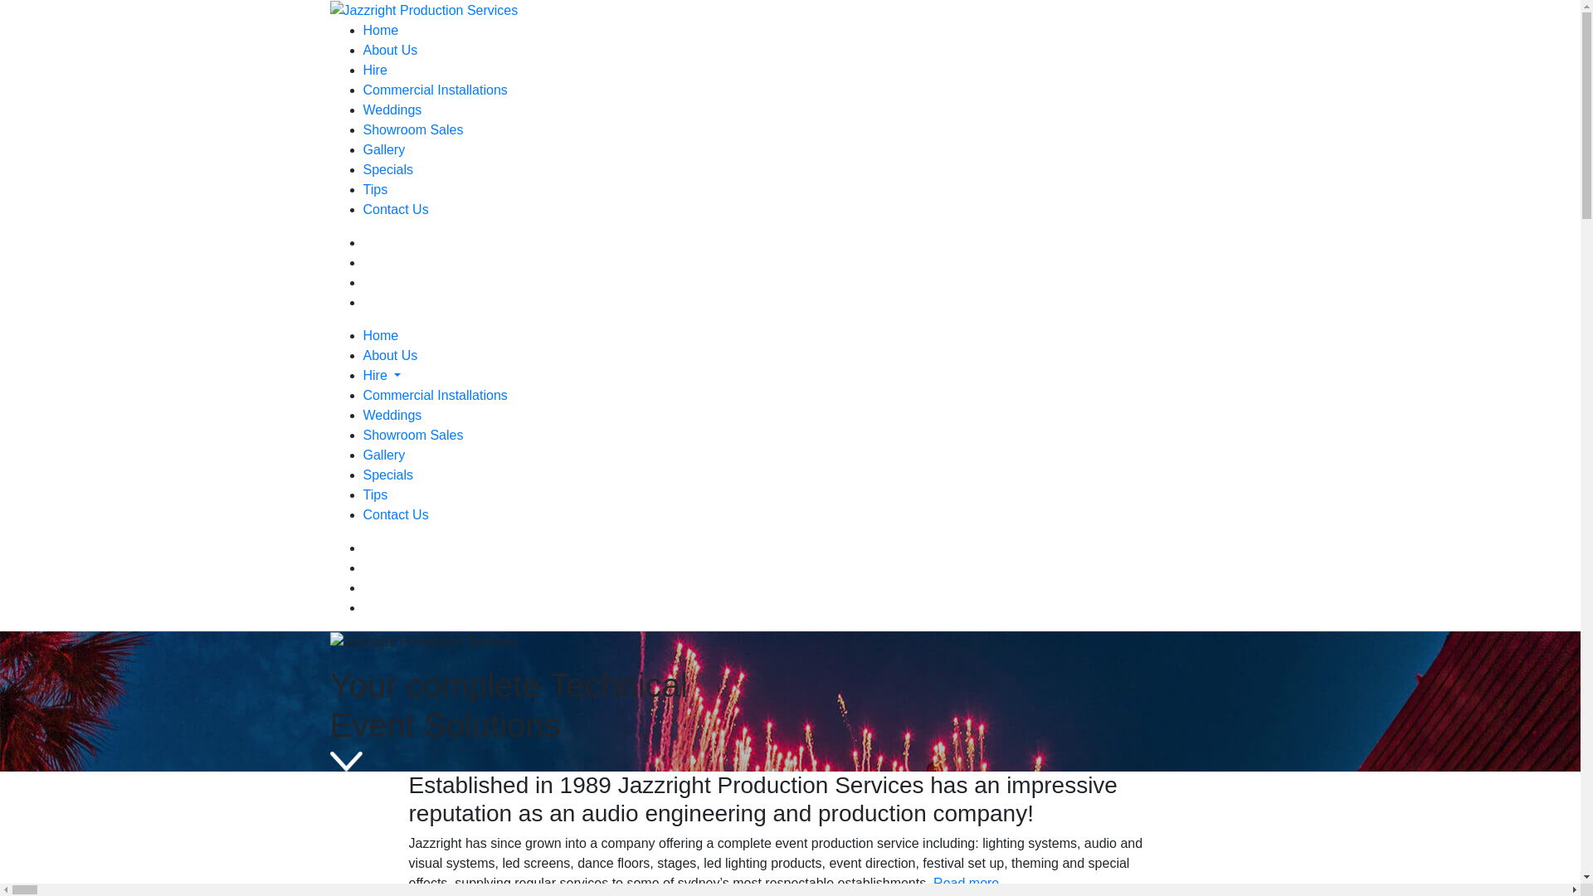  What do you see at coordinates (436, 90) in the screenshot?
I see `Commercial Installations` at bounding box center [436, 90].